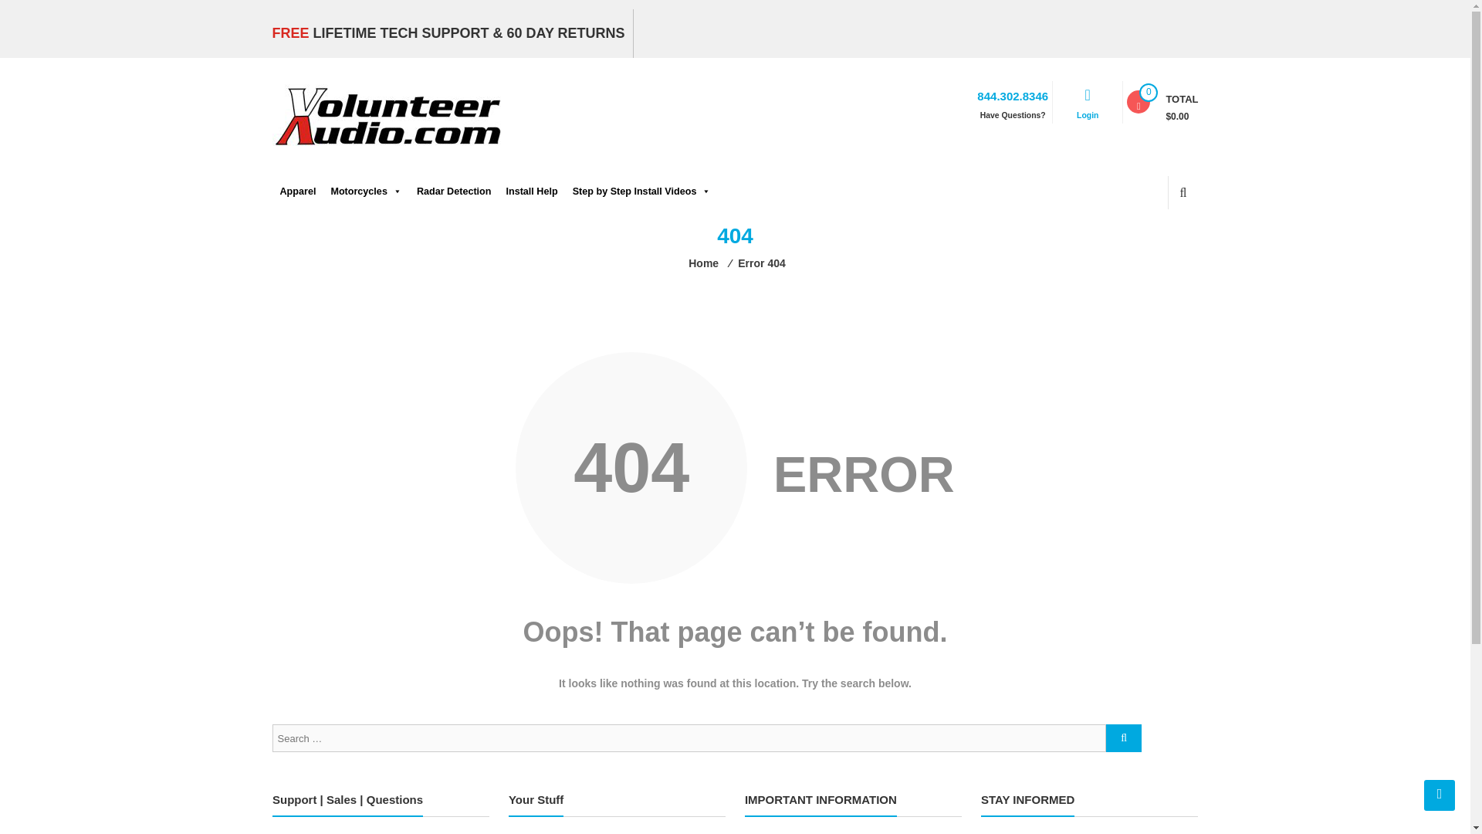 The image size is (1482, 834). What do you see at coordinates (364, 192) in the screenshot?
I see `Motorcycles` at bounding box center [364, 192].